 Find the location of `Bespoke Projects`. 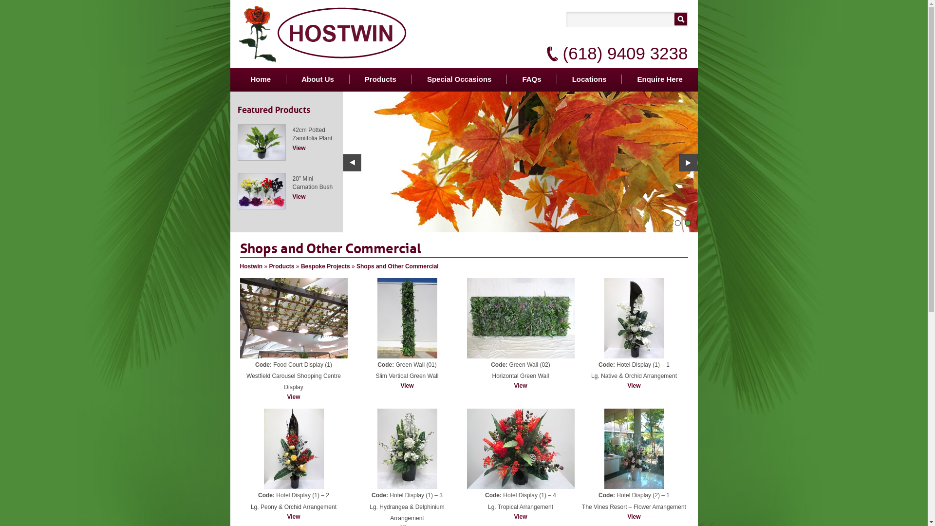

Bespoke Projects is located at coordinates (325, 266).